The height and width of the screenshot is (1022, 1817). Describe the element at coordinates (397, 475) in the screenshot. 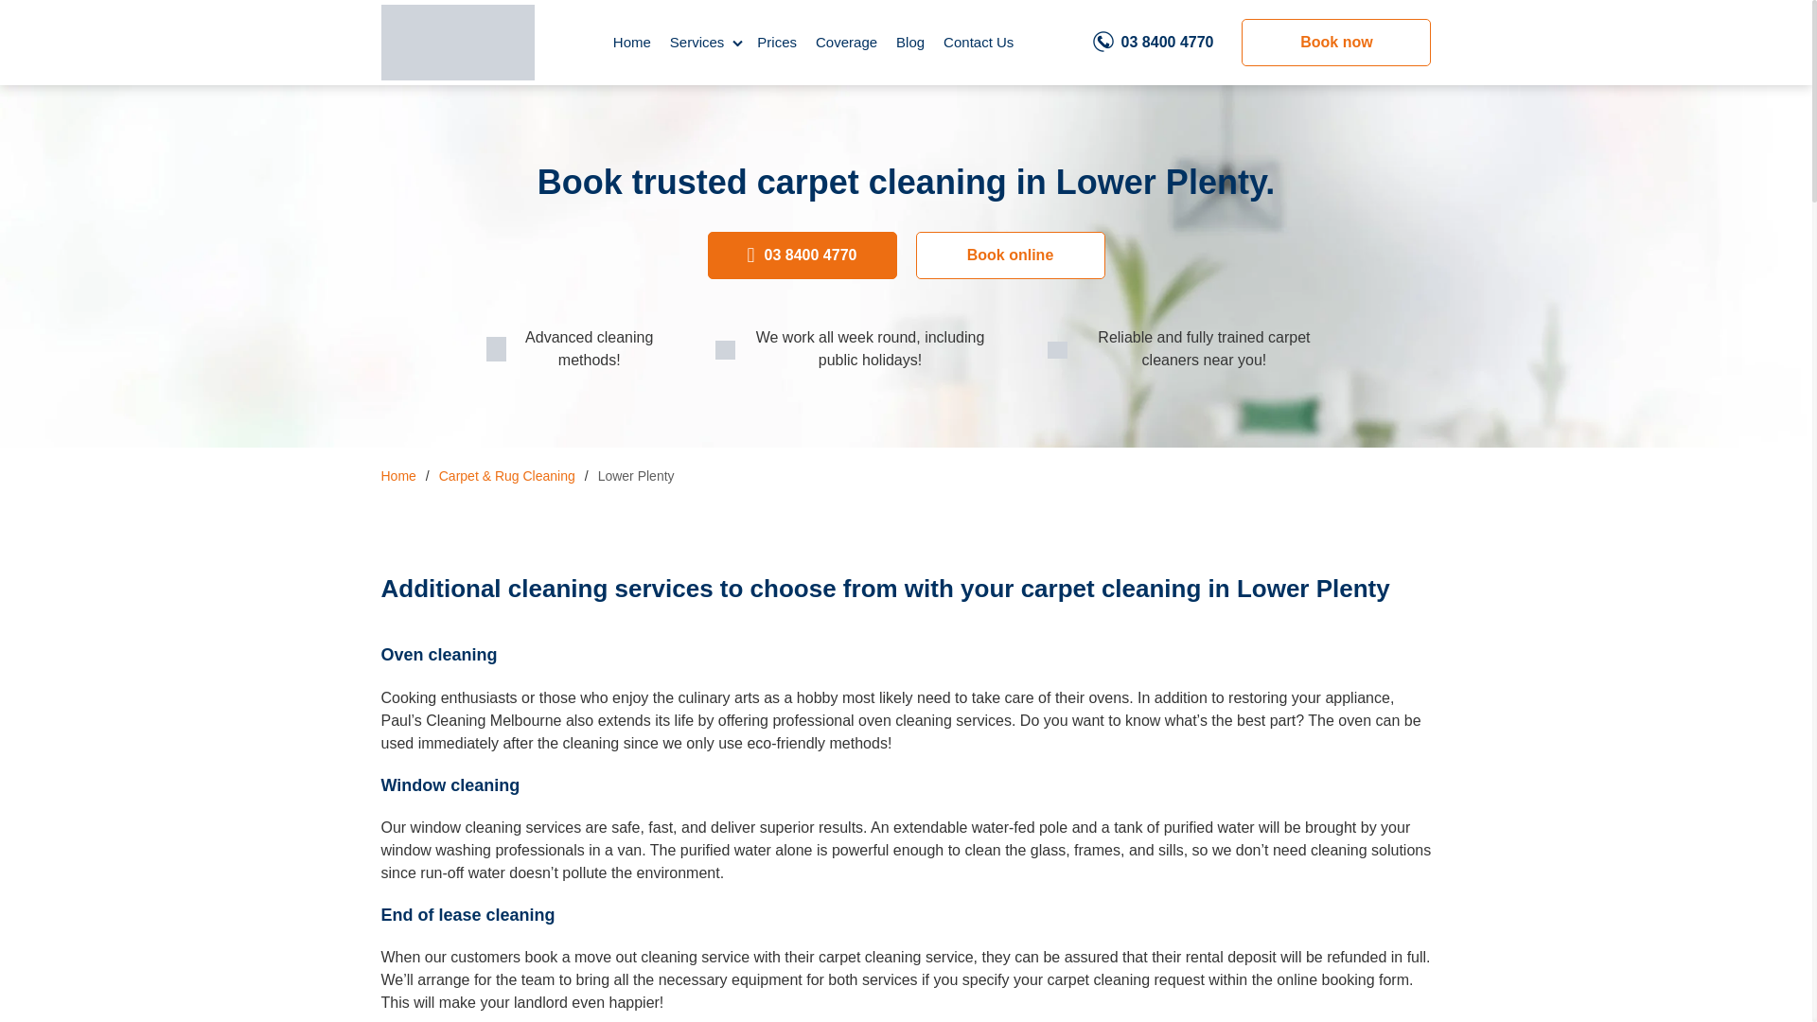

I see `Home` at that location.